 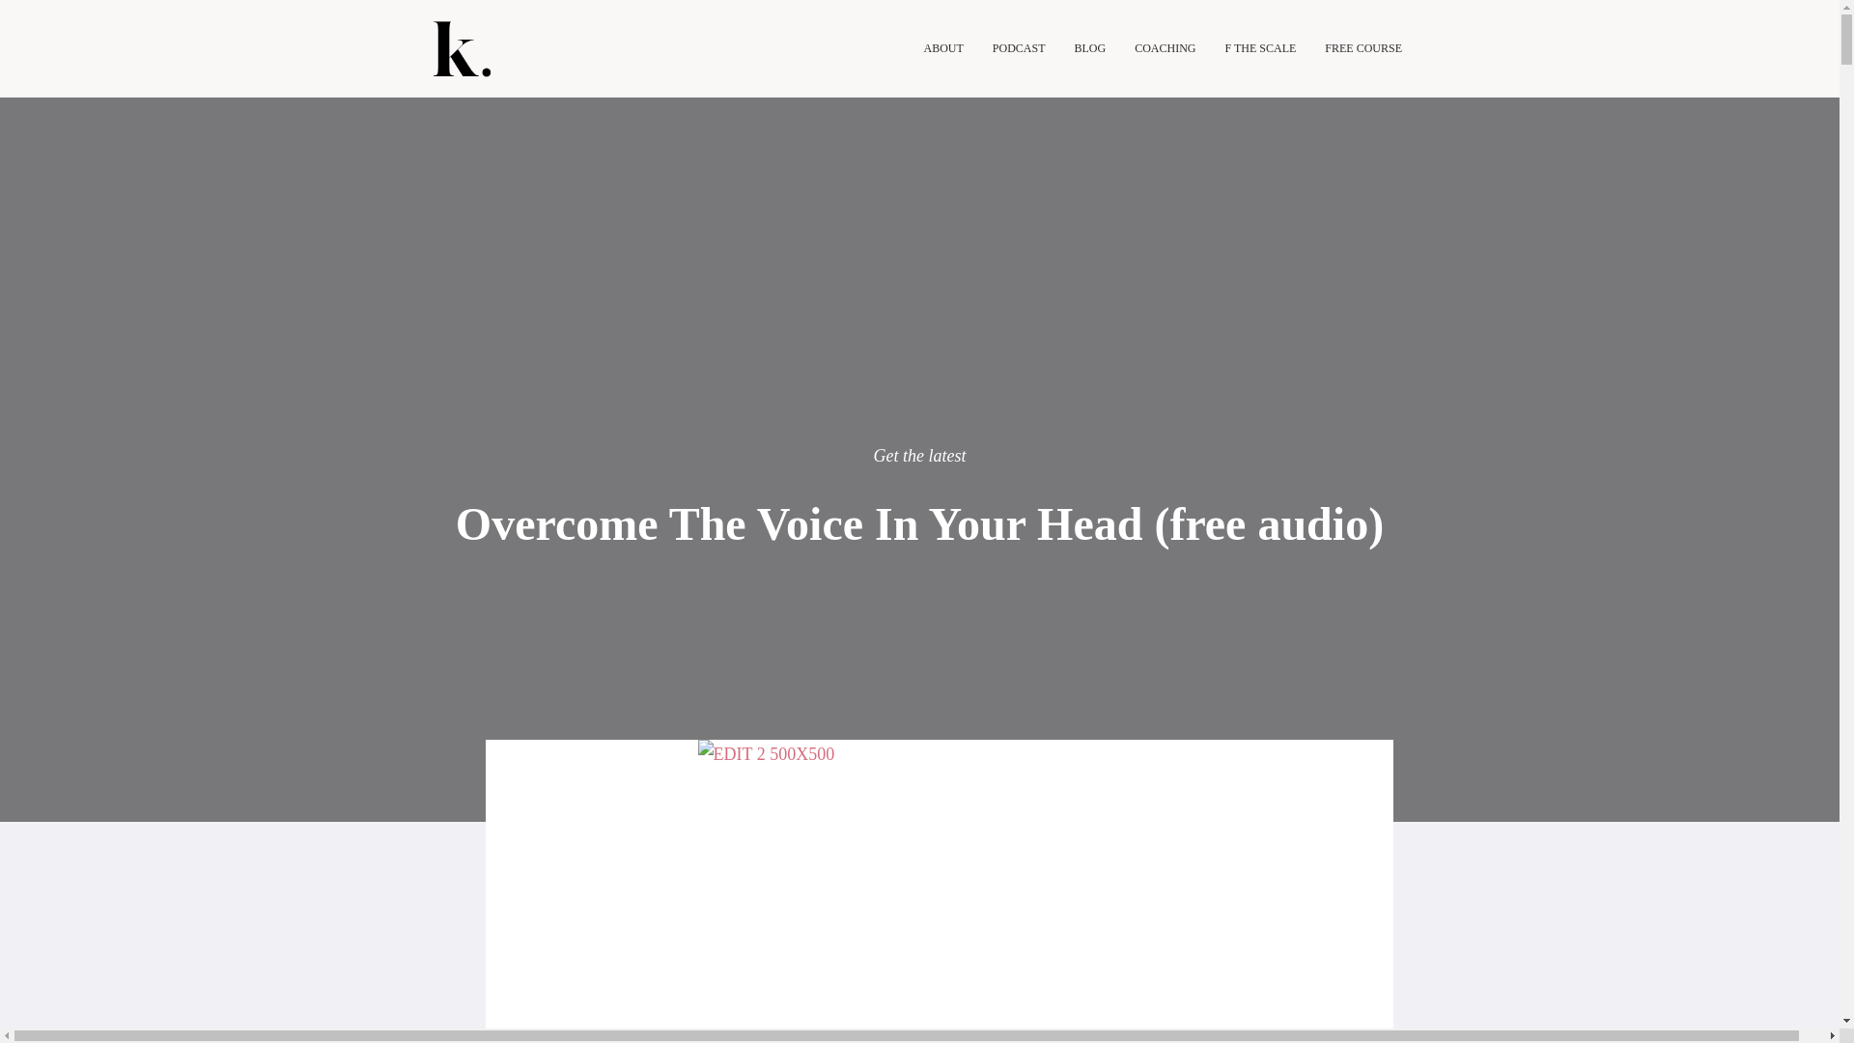 What do you see at coordinates (1363, 47) in the screenshot?
I see `FREE COURSE` at bounding box center [1363, 47].